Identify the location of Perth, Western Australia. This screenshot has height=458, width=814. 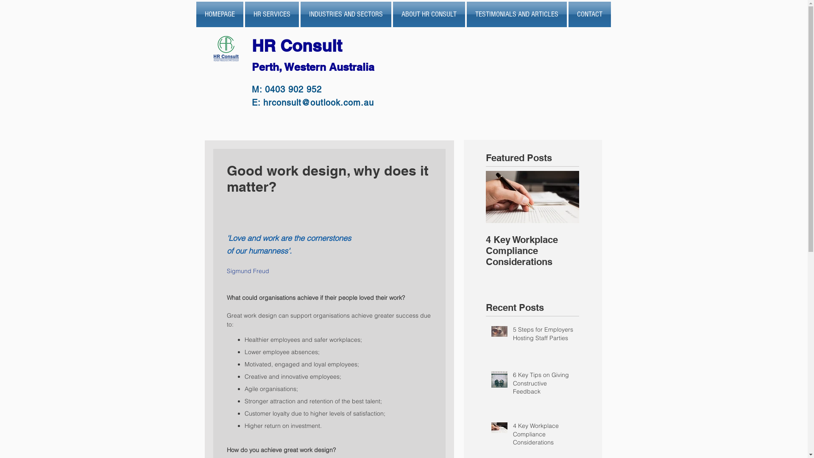
(313, 67).